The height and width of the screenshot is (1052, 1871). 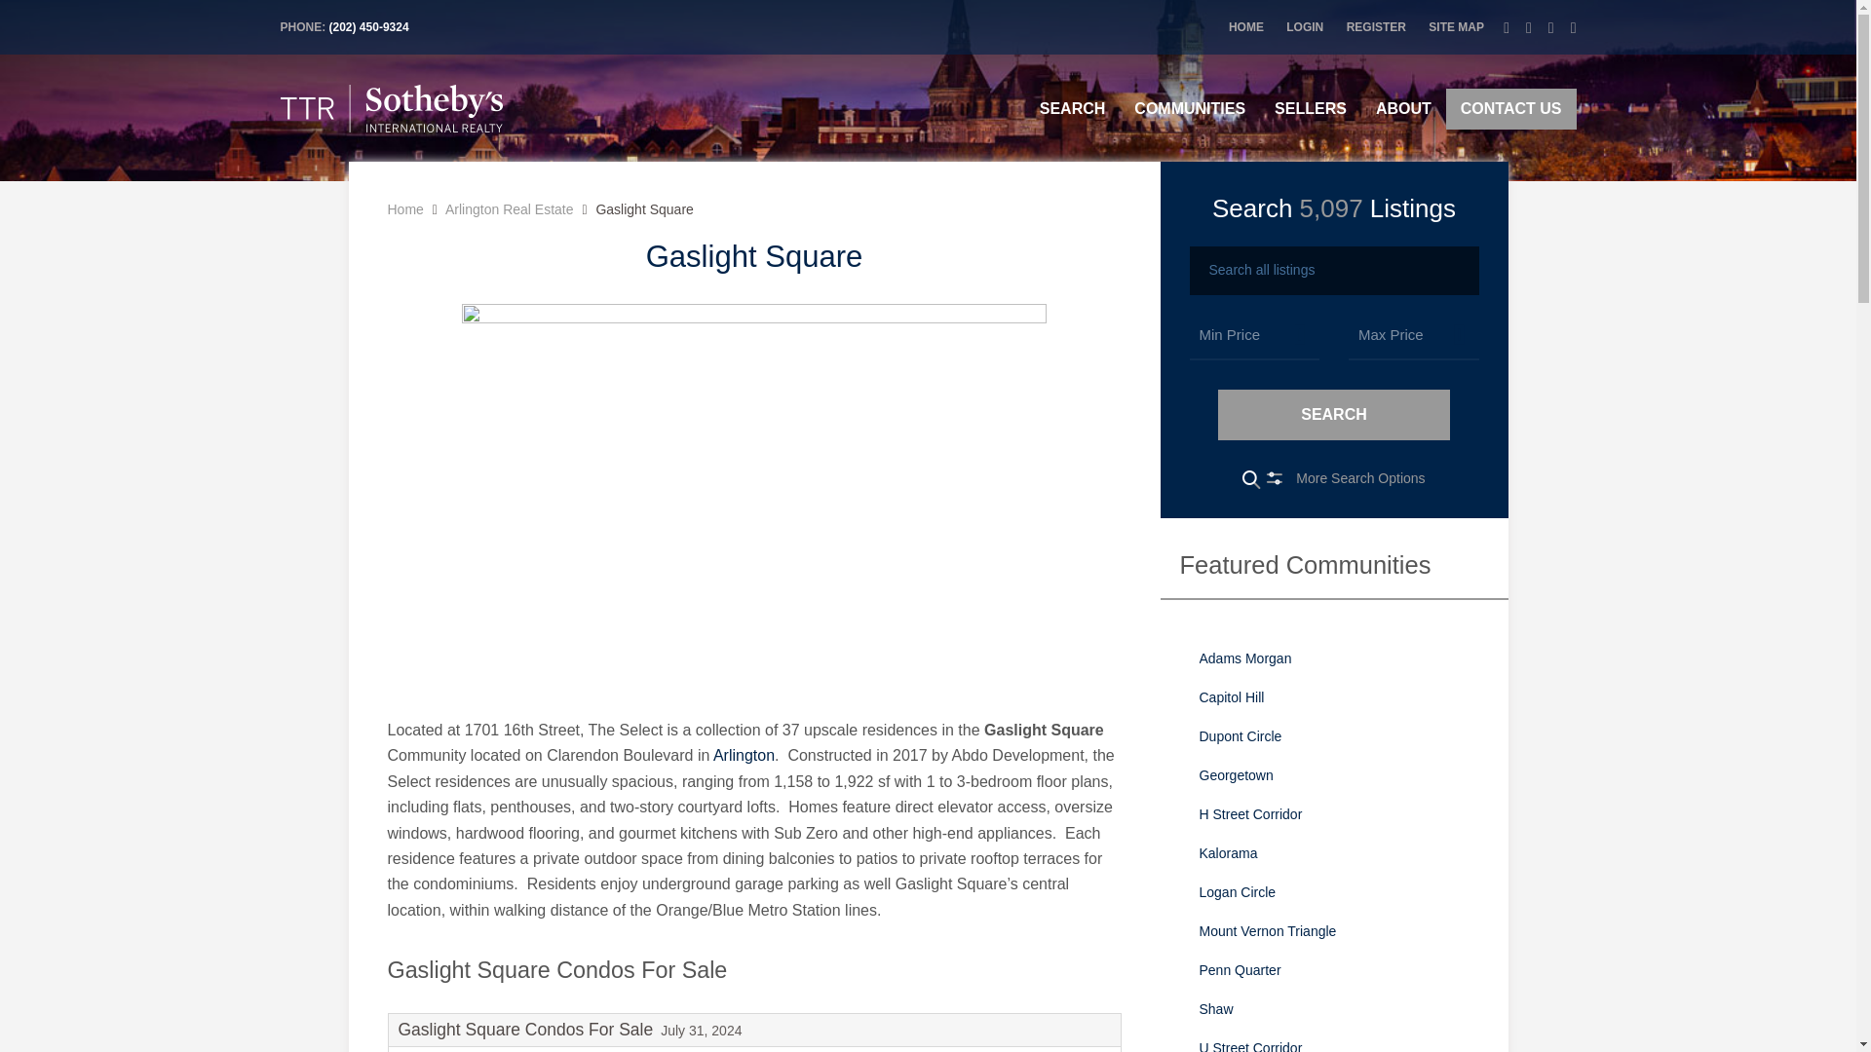 What do you see at coordinates (1073, 108) in the screenshot?
I see `SEARCH` at bounding box center [1073, 108].